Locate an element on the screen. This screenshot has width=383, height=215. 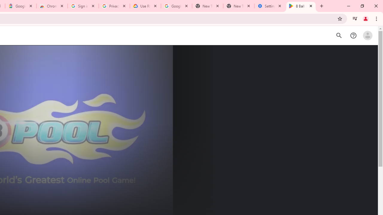
Open account menu is located at coordinates (367, 36).